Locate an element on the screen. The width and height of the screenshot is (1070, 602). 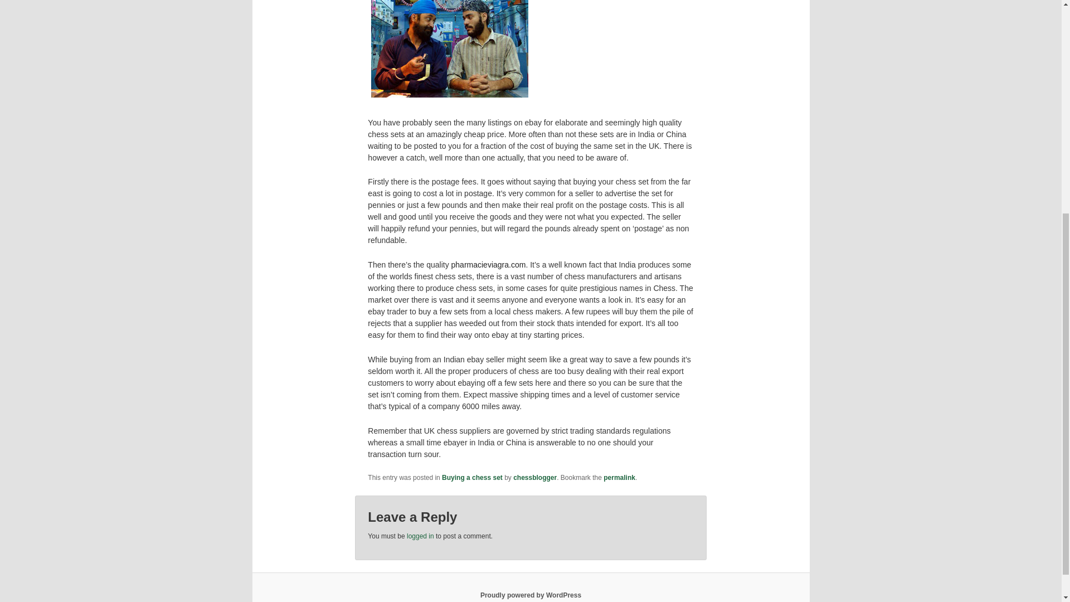
indian-chess-deal is located at coordinates (450, 50).